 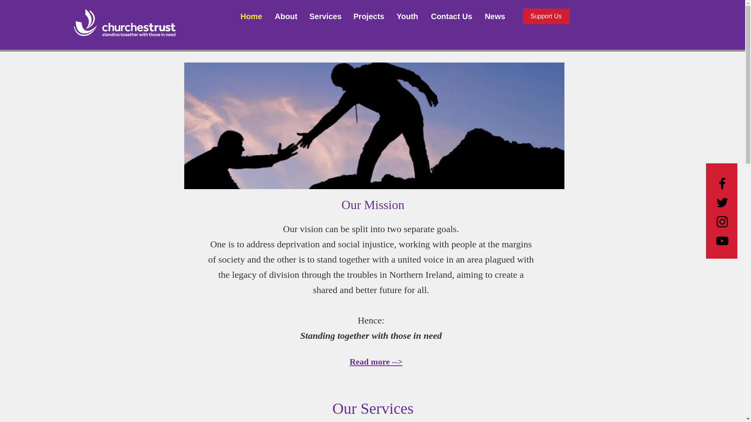 What do you see at coordinates (495, 16) in the screenshot?
I see `News` at bounding box center [495, 16].